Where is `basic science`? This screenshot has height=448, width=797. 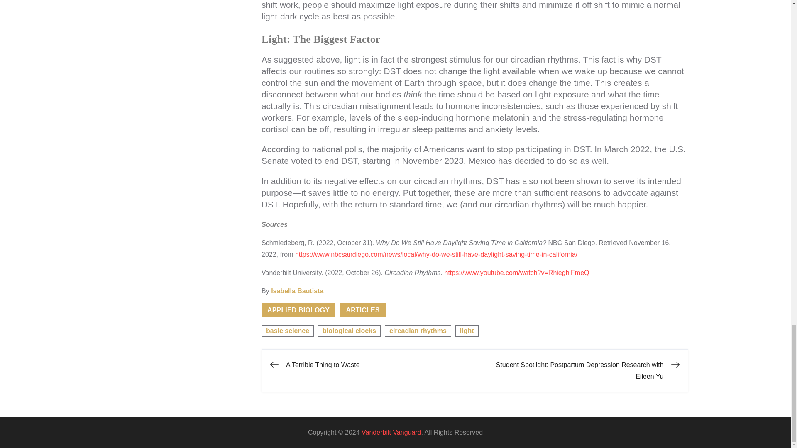
basic science is located at coordinates (287, 331).